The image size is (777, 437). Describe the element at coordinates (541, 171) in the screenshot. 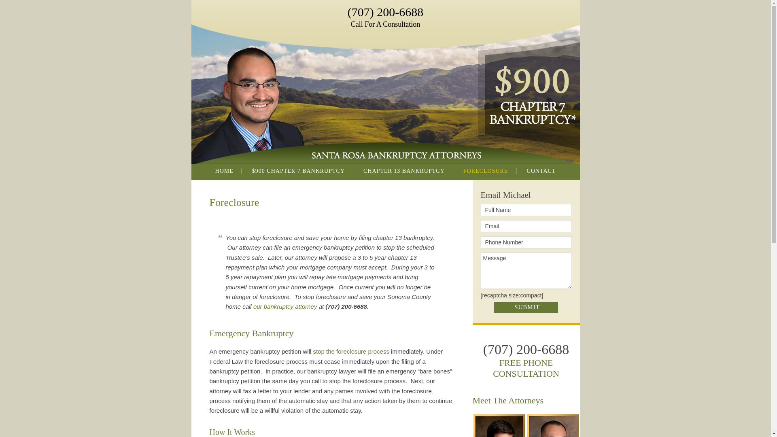

I see `CONTACT` at that location.